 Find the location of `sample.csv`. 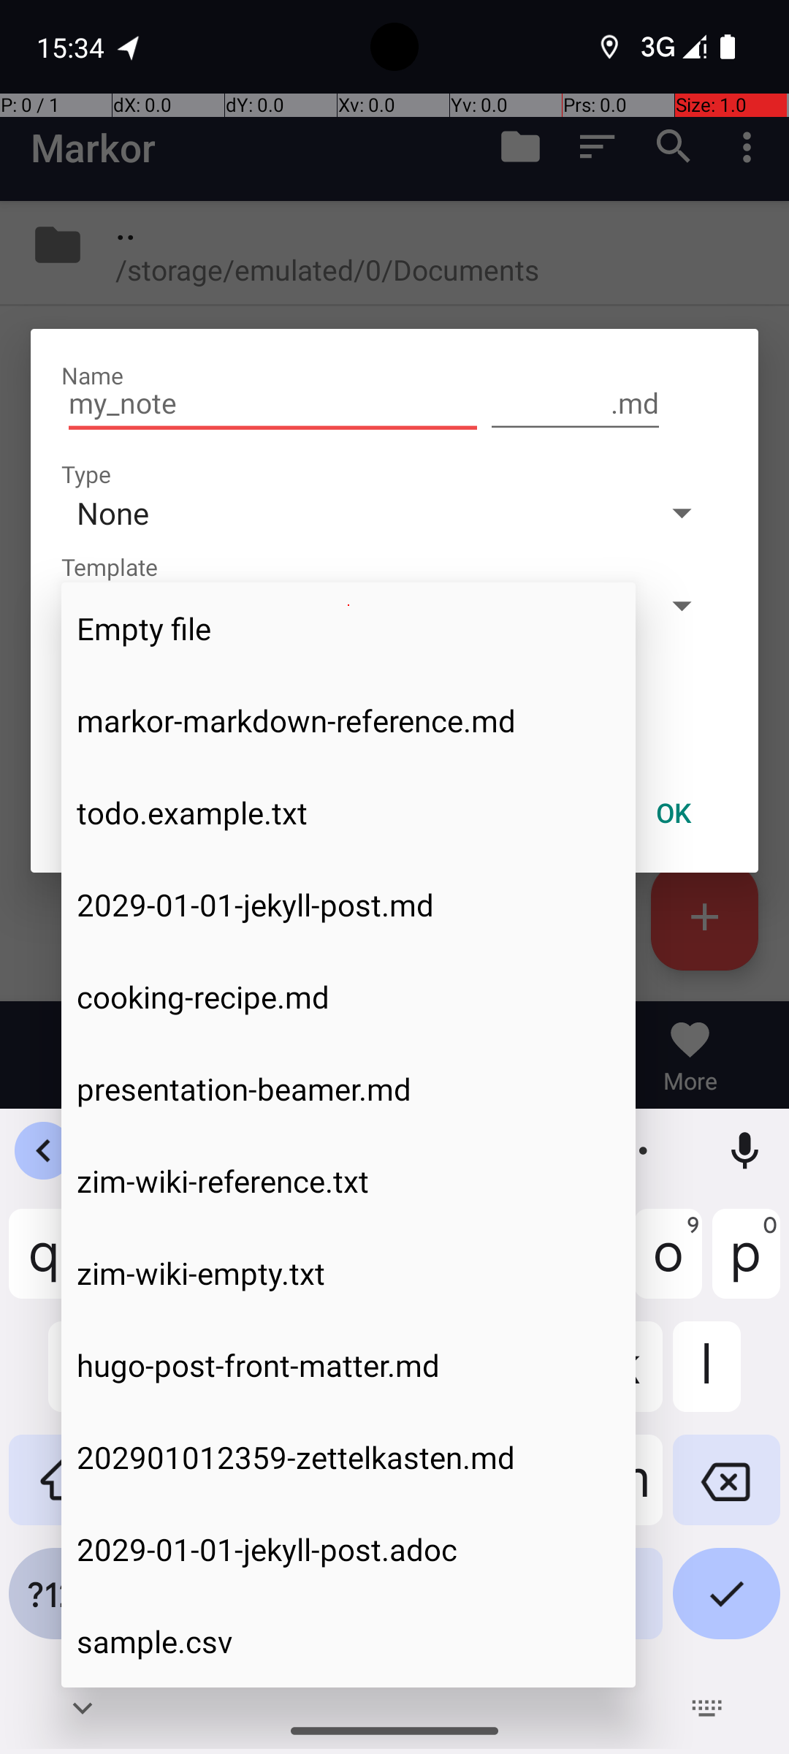

sample.csv is located at coordinates (348, 1641).